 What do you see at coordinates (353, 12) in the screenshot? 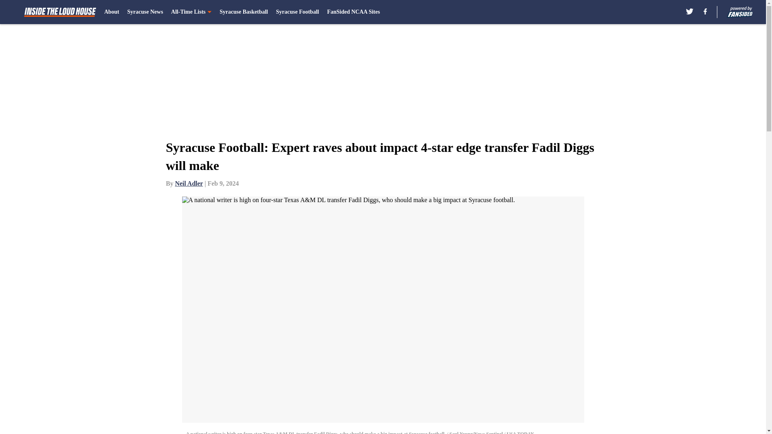
I see `FanSided NCAA Sites` at bounding box center [353, 12].